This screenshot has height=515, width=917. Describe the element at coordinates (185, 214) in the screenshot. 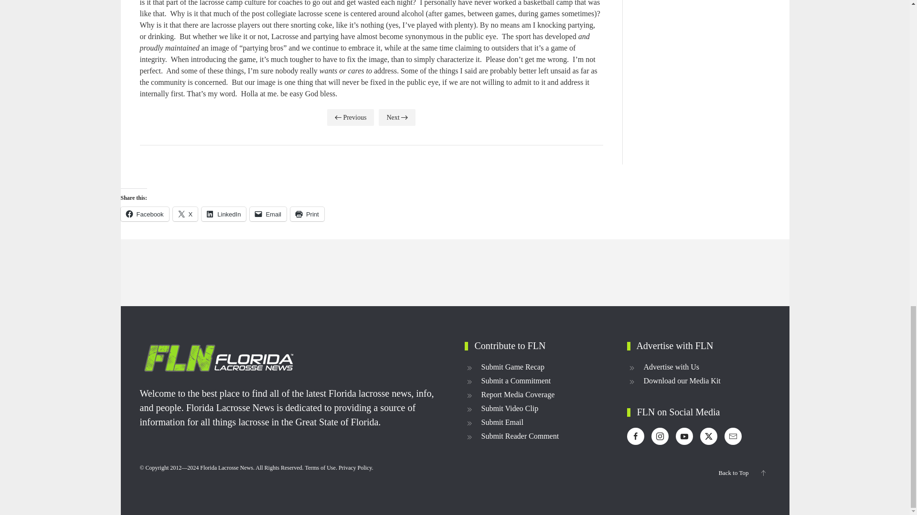

I see `Click to share on X` at that location.